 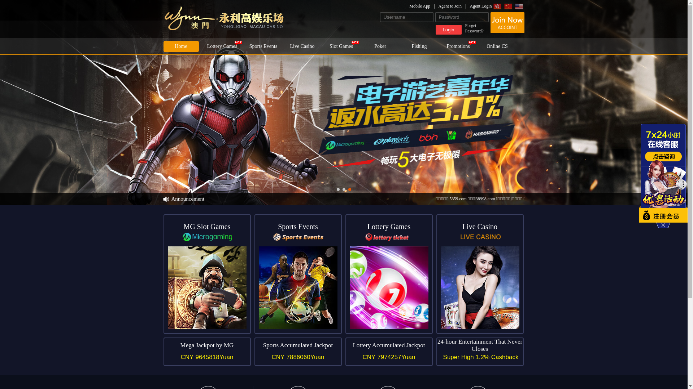 What do you see at coordinates (424, 6) in the screenshot?
I see `Mobile App` at bounding box center [424, 6].